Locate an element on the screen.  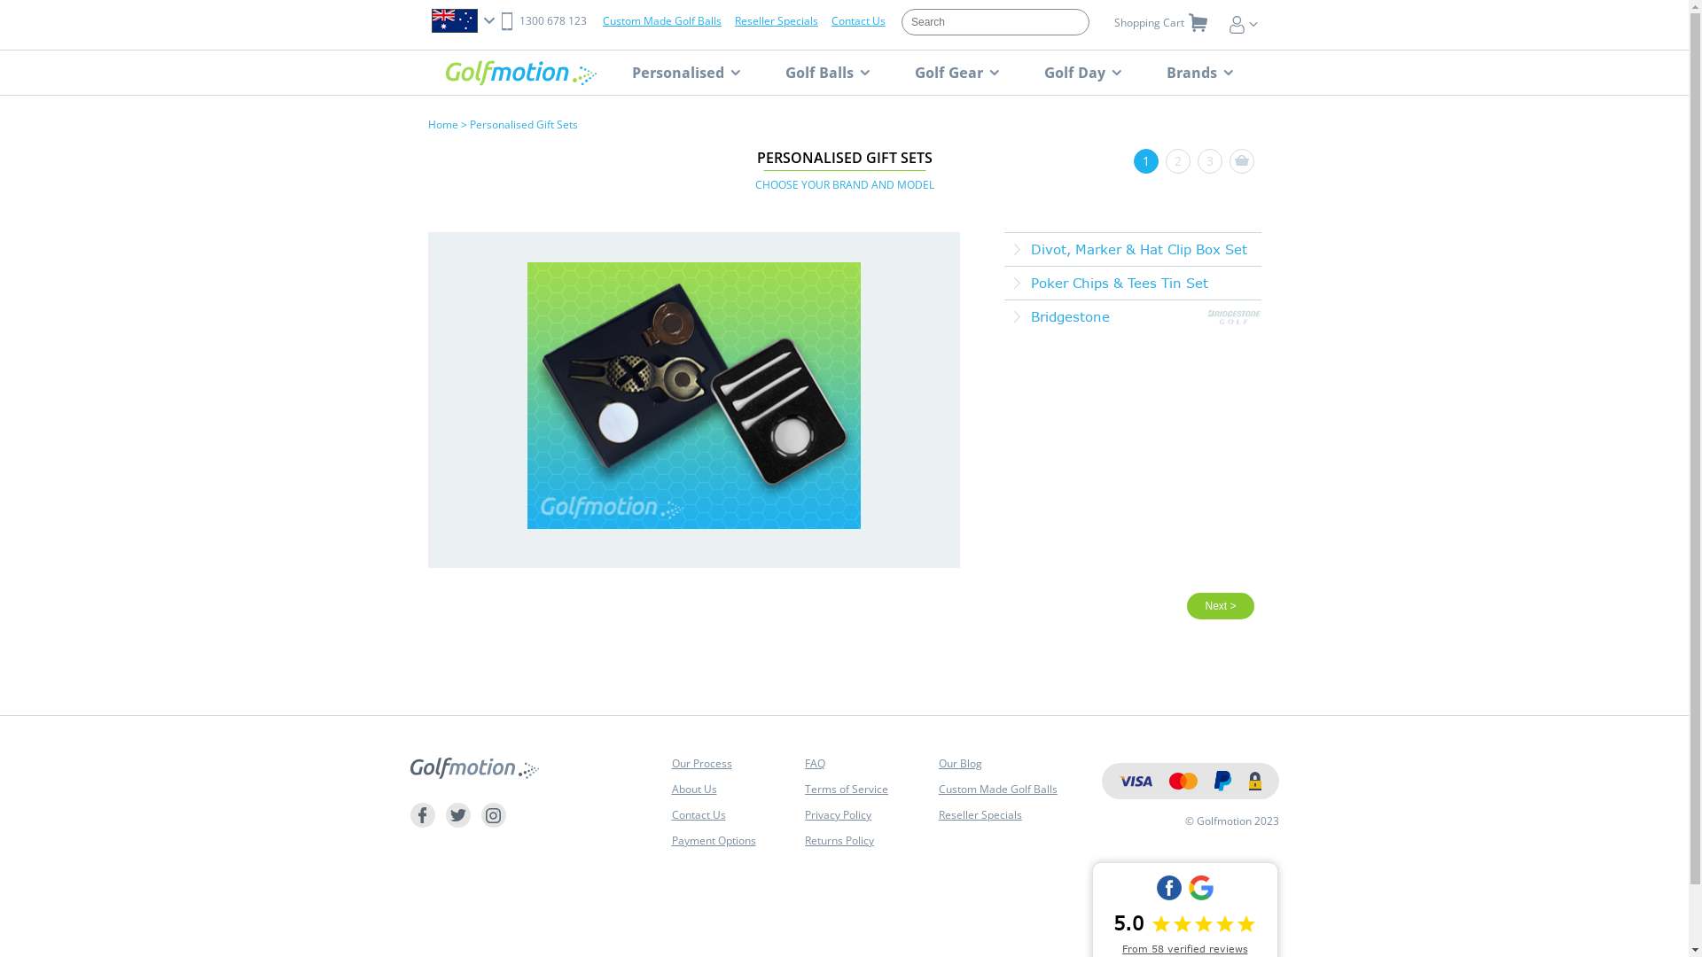
Golf Balls is located at coordinates (828, 73).